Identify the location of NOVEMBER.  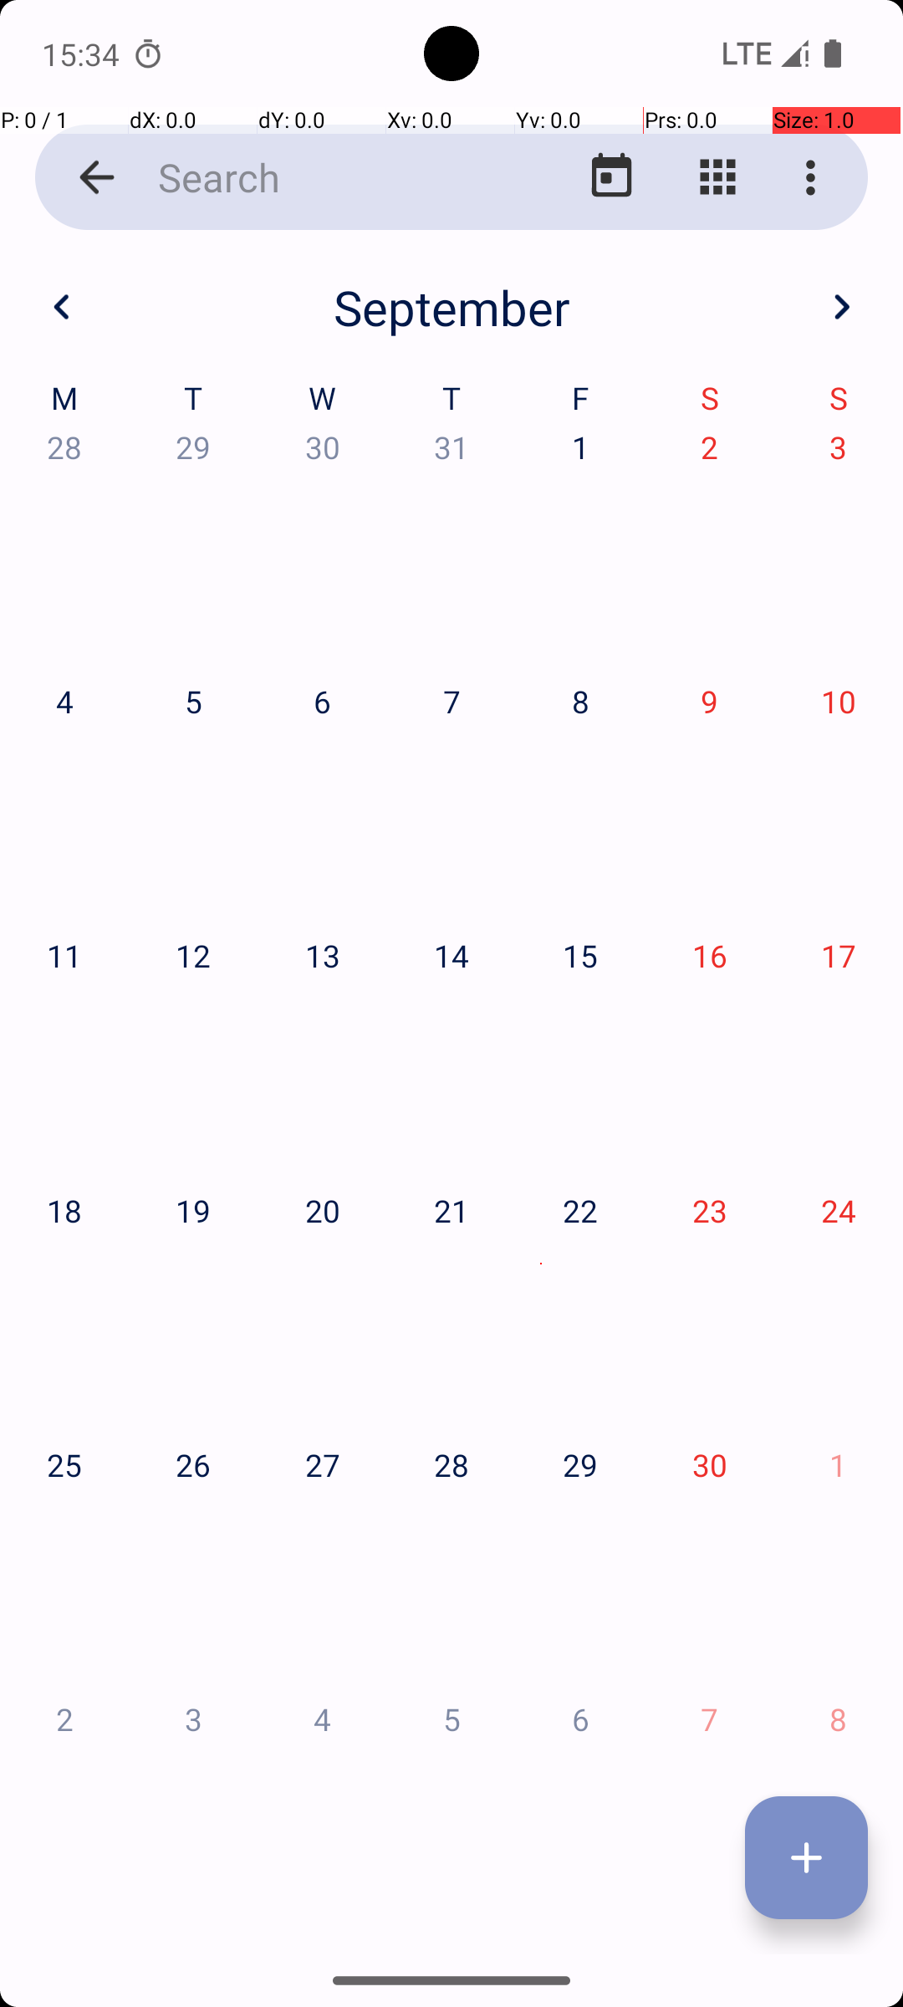
(451, 1569).